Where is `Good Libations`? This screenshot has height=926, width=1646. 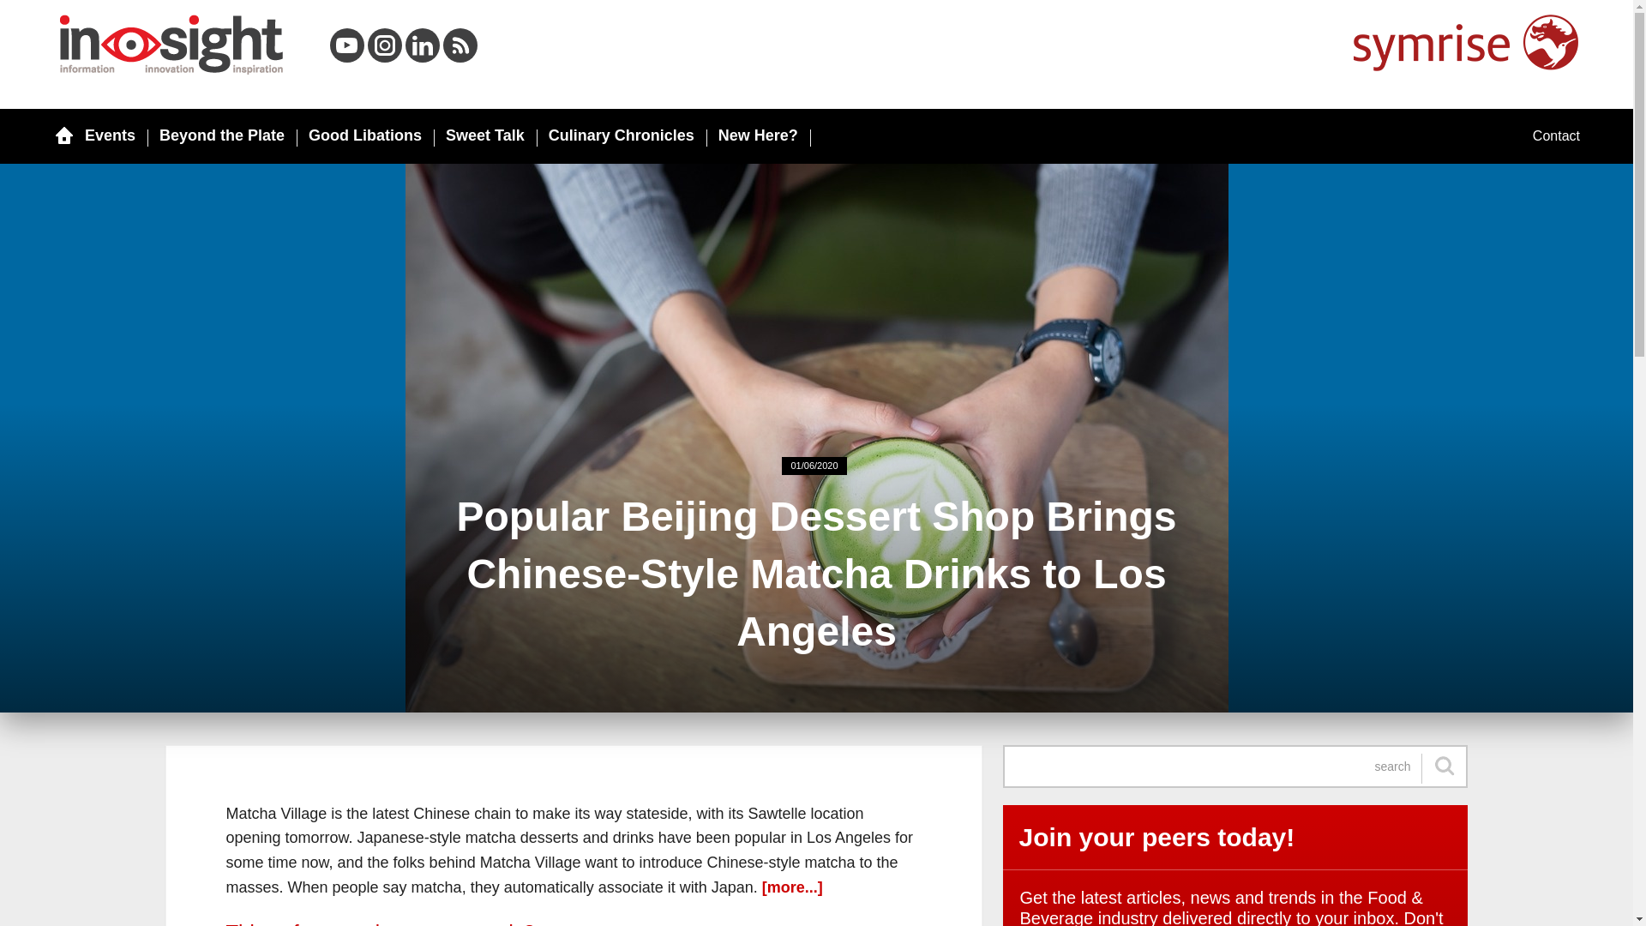
Good Libations is located at coordinates (365, 135).